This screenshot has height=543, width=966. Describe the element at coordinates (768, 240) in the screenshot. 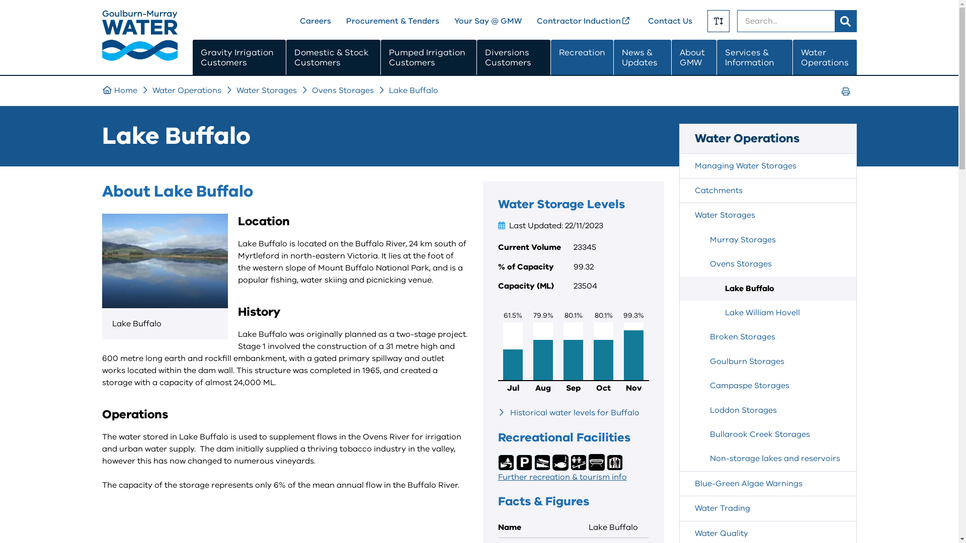

I see `Murray Storages` at that location.